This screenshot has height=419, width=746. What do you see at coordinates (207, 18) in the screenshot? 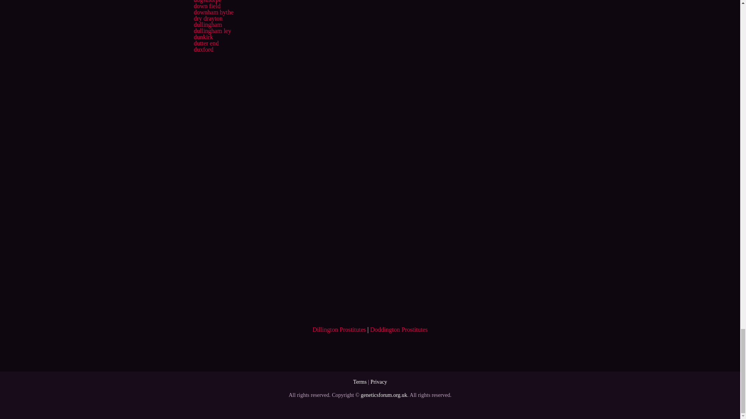
I see `dry drayton` at bounding box center [207, 18].